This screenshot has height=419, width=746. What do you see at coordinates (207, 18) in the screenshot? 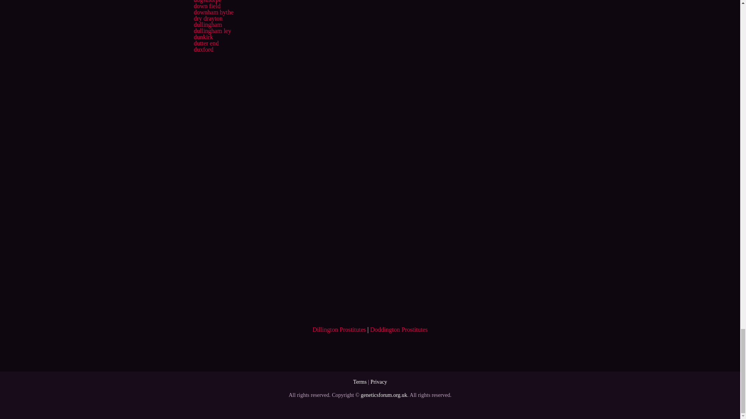
I see `dry drayton` at bounding box center [207, 18].